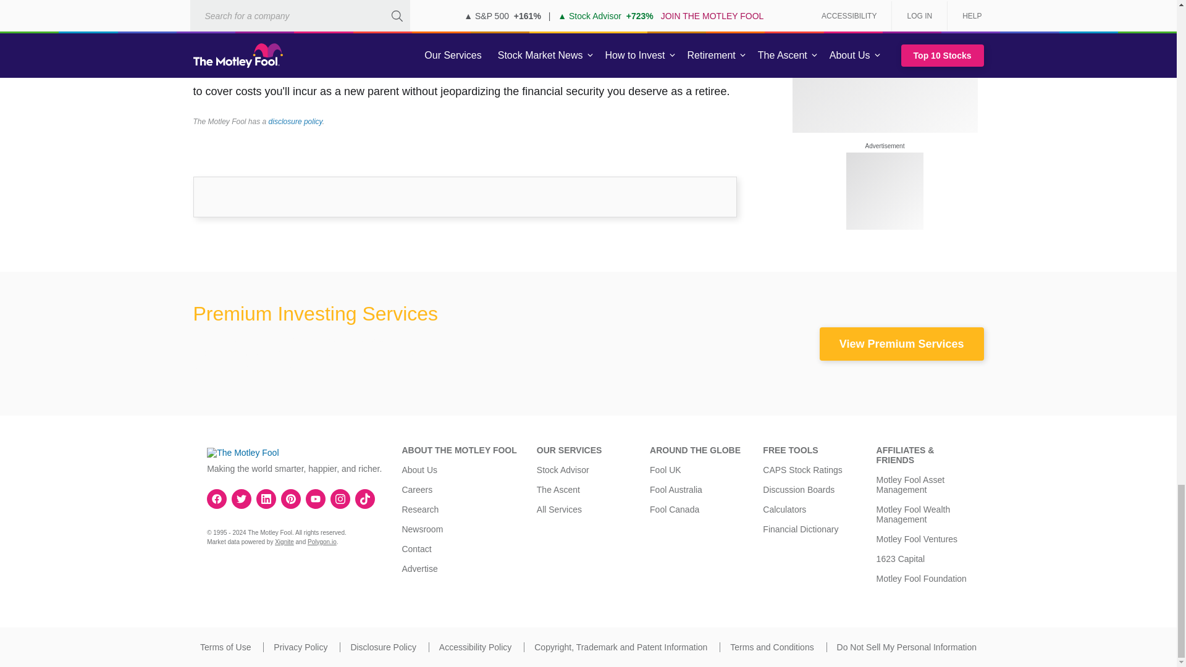  What do you see at coordinates (772, 647) in the screenshot?
I see `Terms and Conditions` at bounding box center [772, 647].